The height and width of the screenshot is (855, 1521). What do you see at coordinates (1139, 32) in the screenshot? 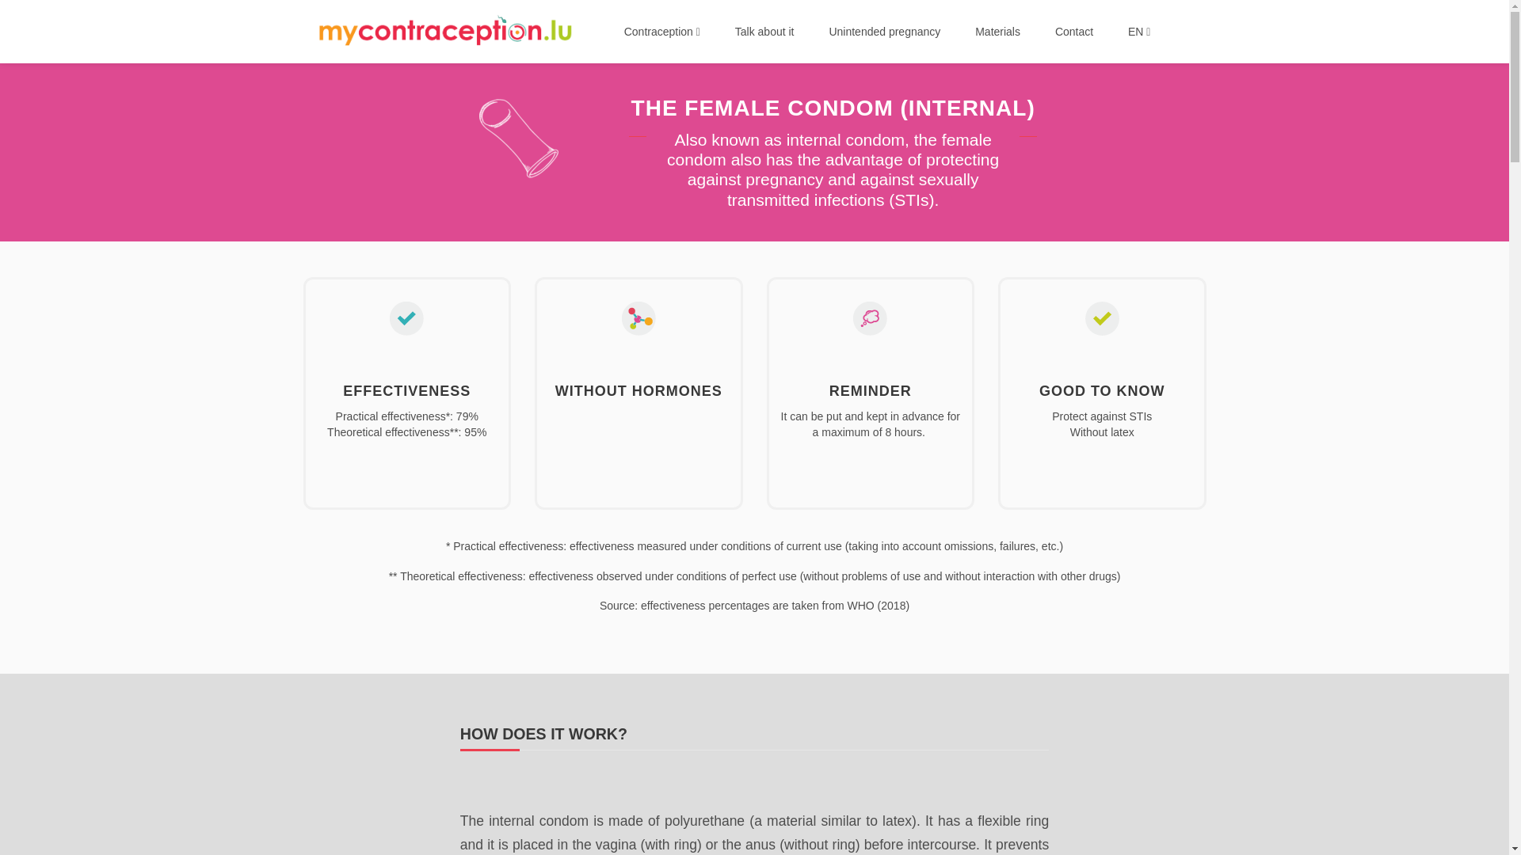
I see `EN` at bounding box center [1139, 32].